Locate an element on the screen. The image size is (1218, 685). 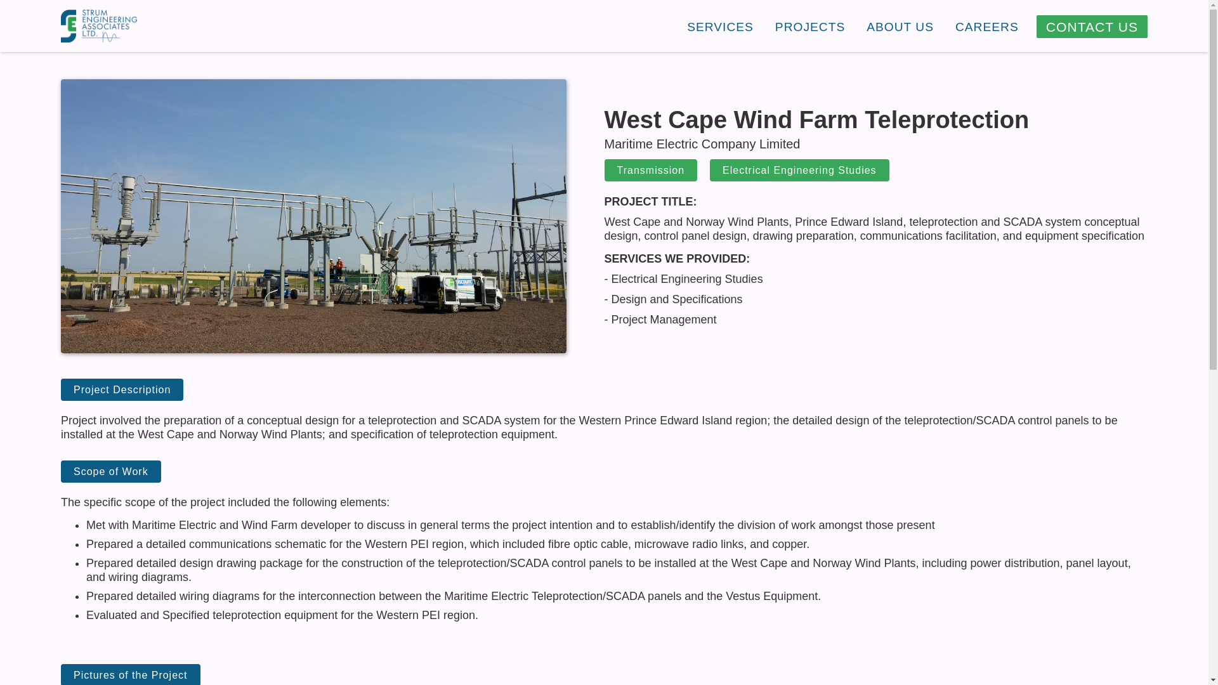
PROJECTS is located at coordinates (809, 27).